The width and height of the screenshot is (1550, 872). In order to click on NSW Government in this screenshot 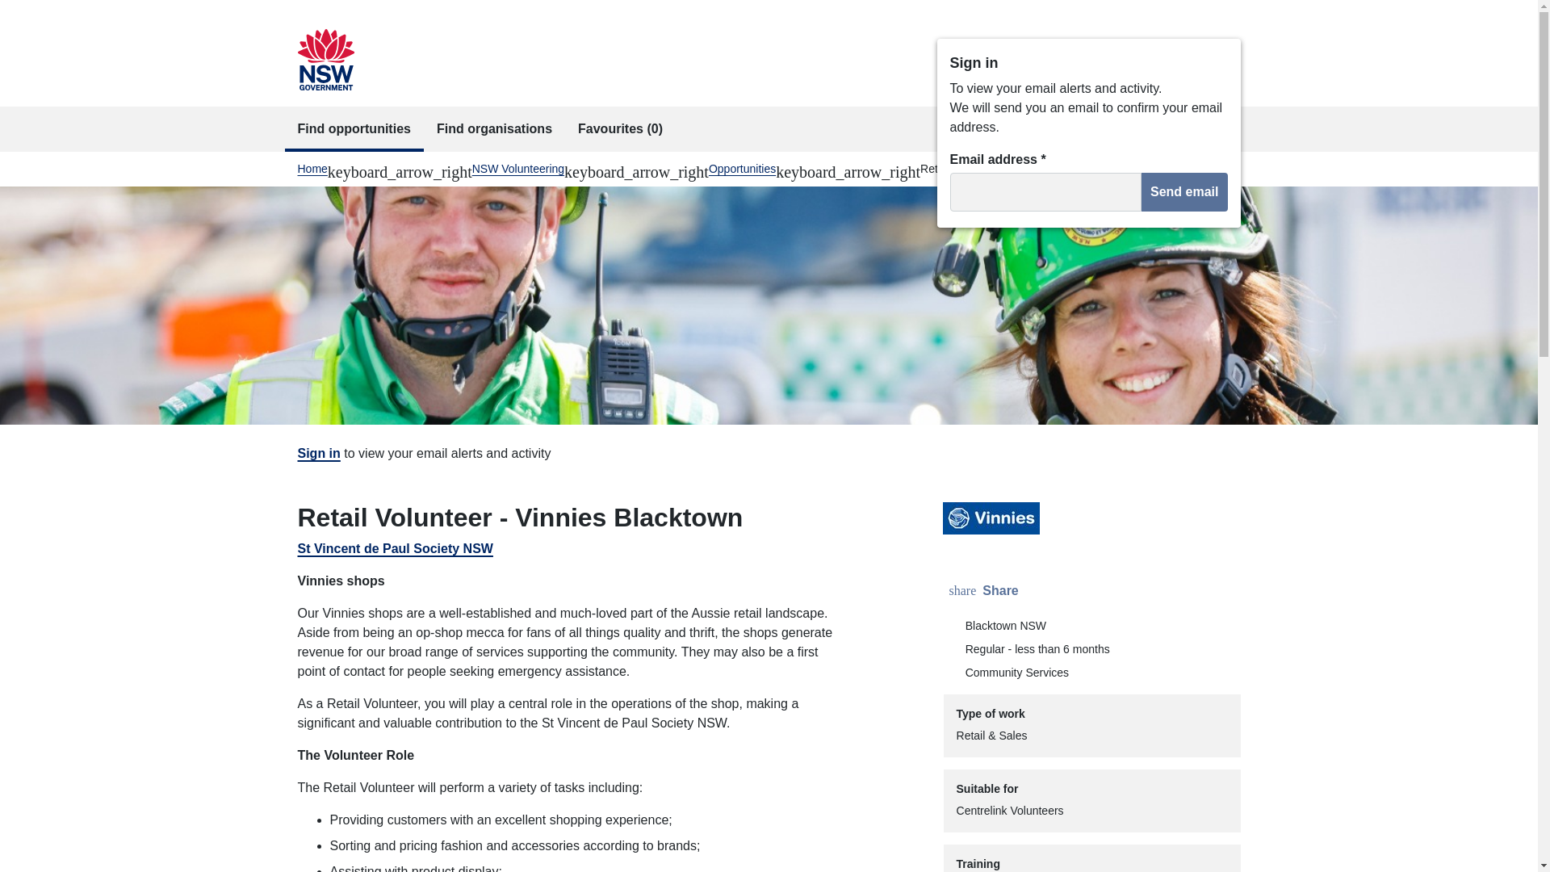, I will do `click(354, 128)`.